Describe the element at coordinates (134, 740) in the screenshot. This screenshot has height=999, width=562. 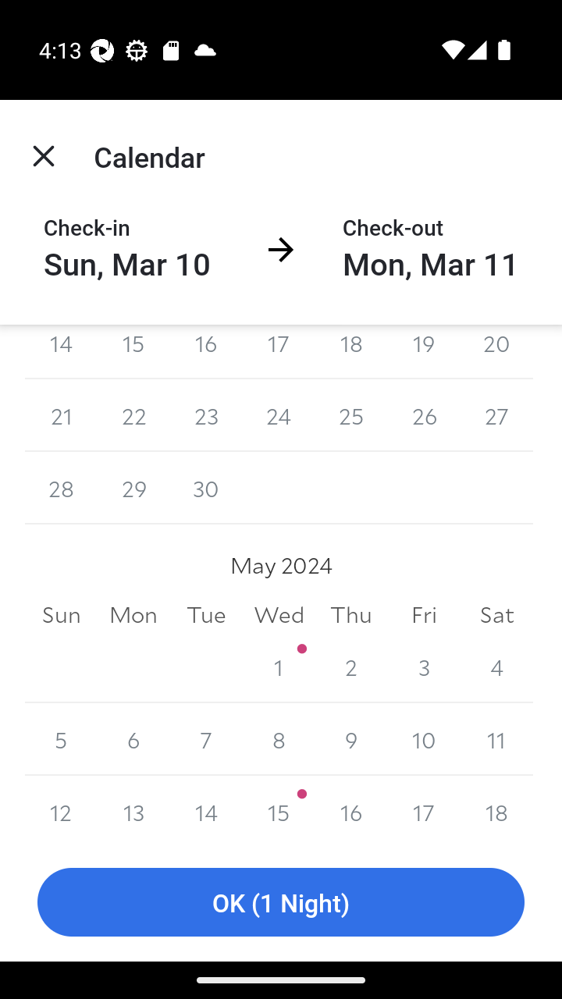
I see `6 6 May 2024` at that location.